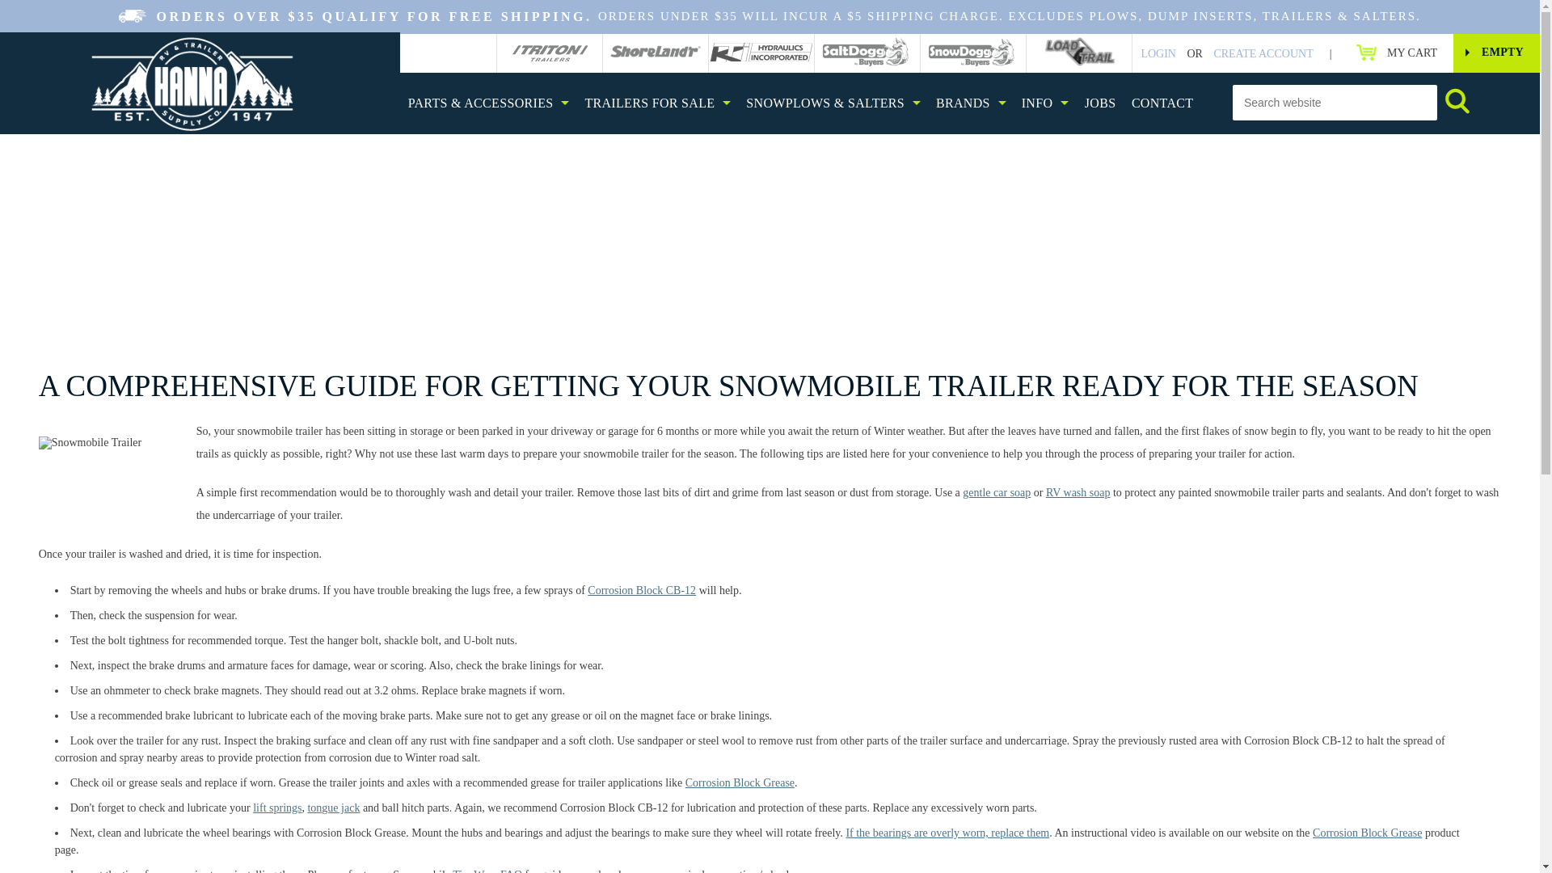  What do you see at coordinates (658, 103) in the screenshot?
I see `snow plow replacement parts` at bounding box center [658, 103].